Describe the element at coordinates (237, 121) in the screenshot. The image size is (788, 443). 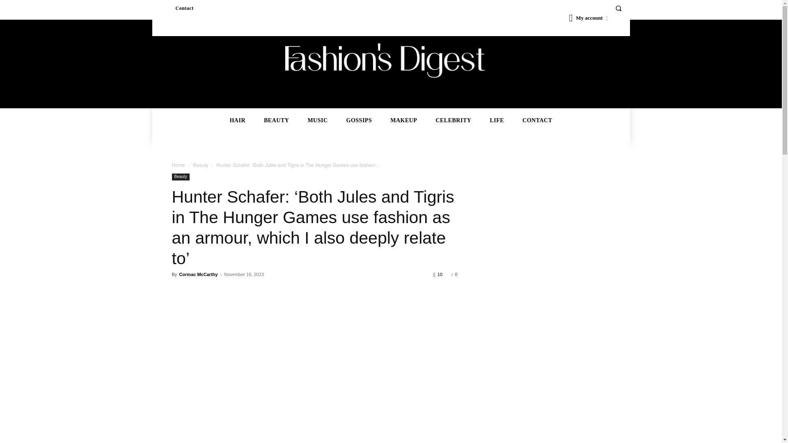
I see `HAIR` at that location.